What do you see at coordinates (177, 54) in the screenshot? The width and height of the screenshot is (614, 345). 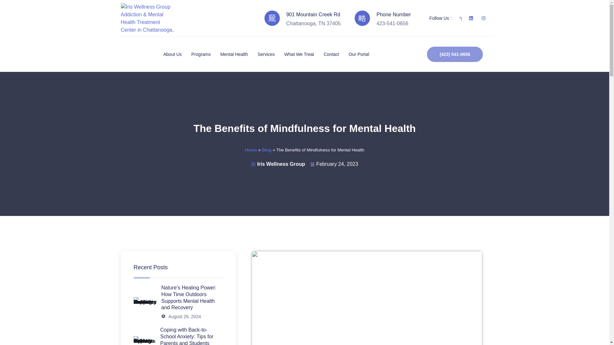 I see `About Us` at bounding box center [177, 54].